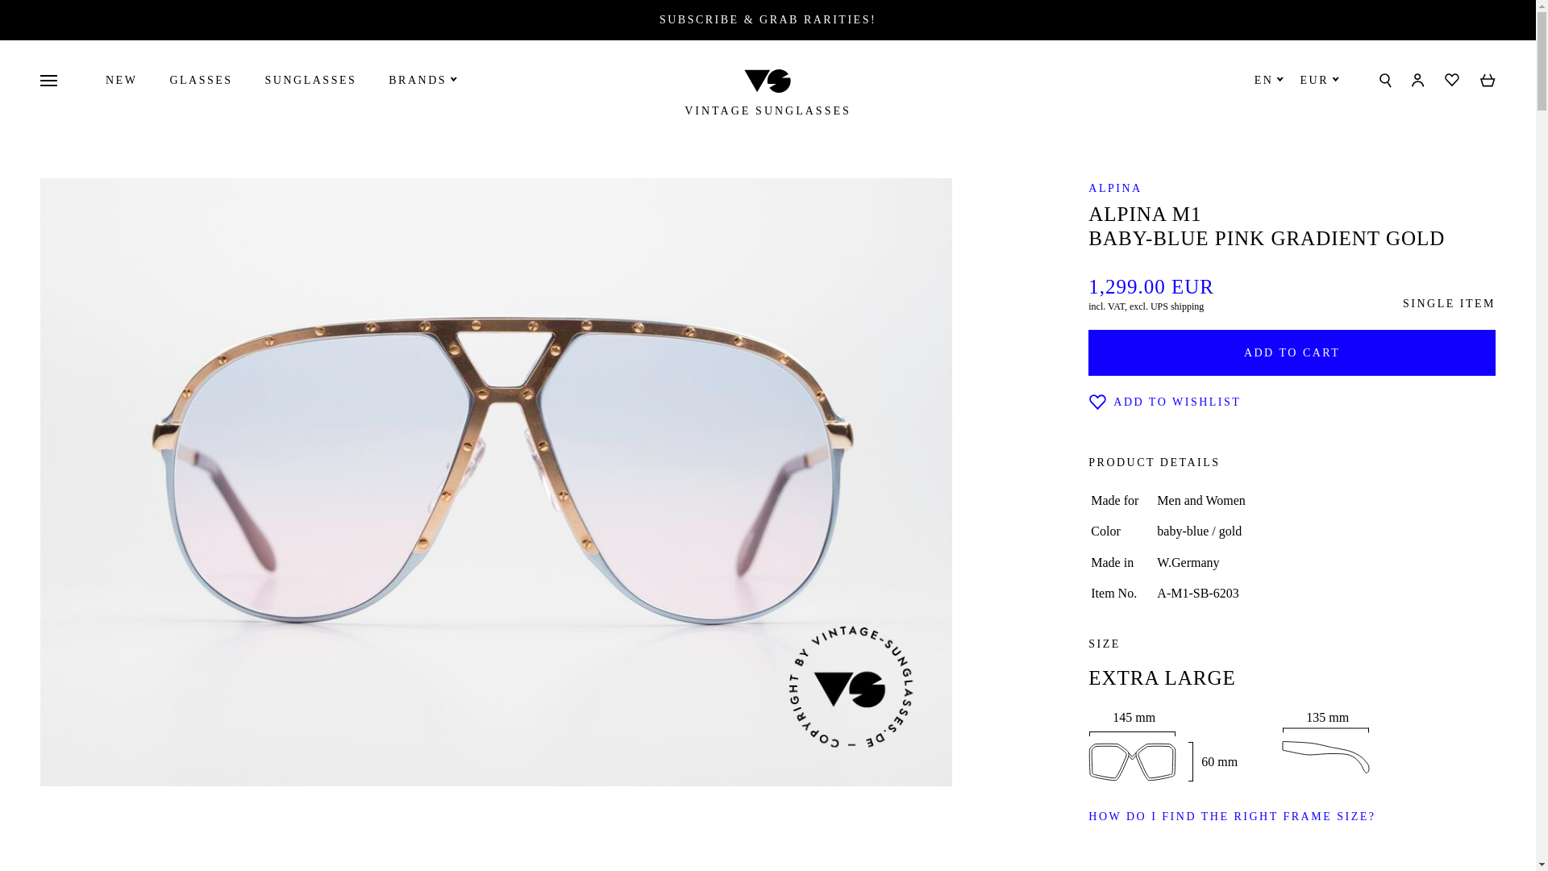  I want to click on GLASSES, so click(200, 79).